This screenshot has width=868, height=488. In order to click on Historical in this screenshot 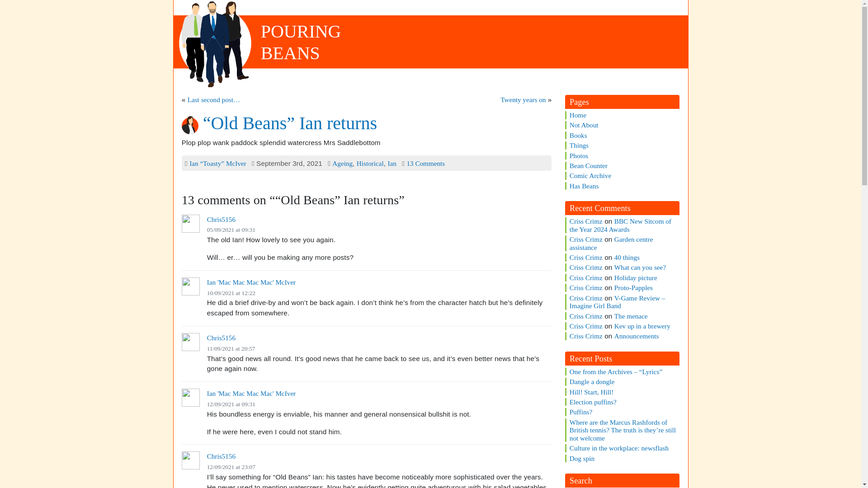, I will do `click(221, 456)`.